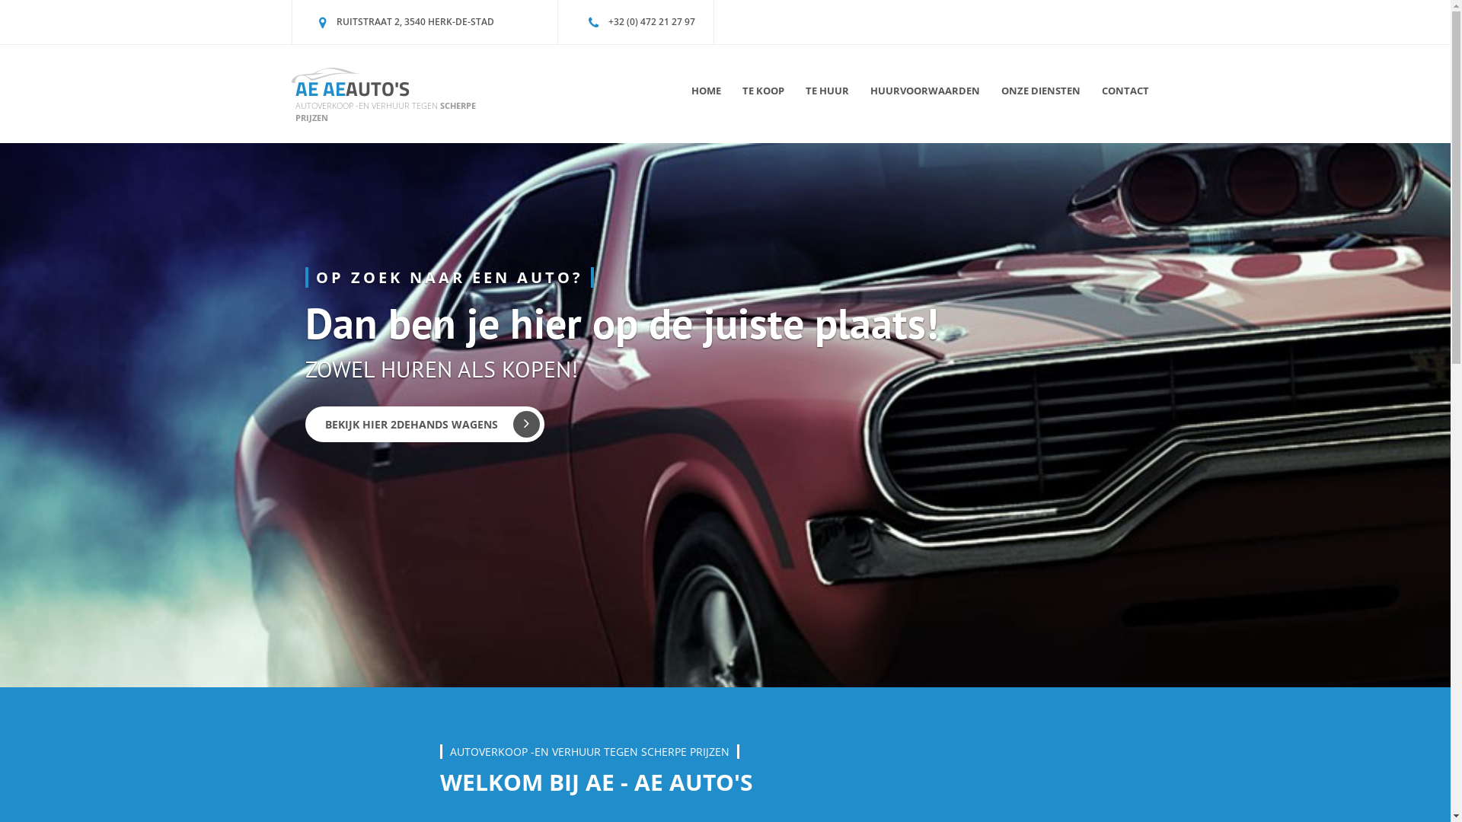 The height and width of the screenshot is (822, 1462). What do you see at coordinates (385, 111) in the screenshot?
I see `AUTOVERKOOP -EN VERHUUR TEGEN SCHERPE PRIJZEN` at bounding box center [385, 111].